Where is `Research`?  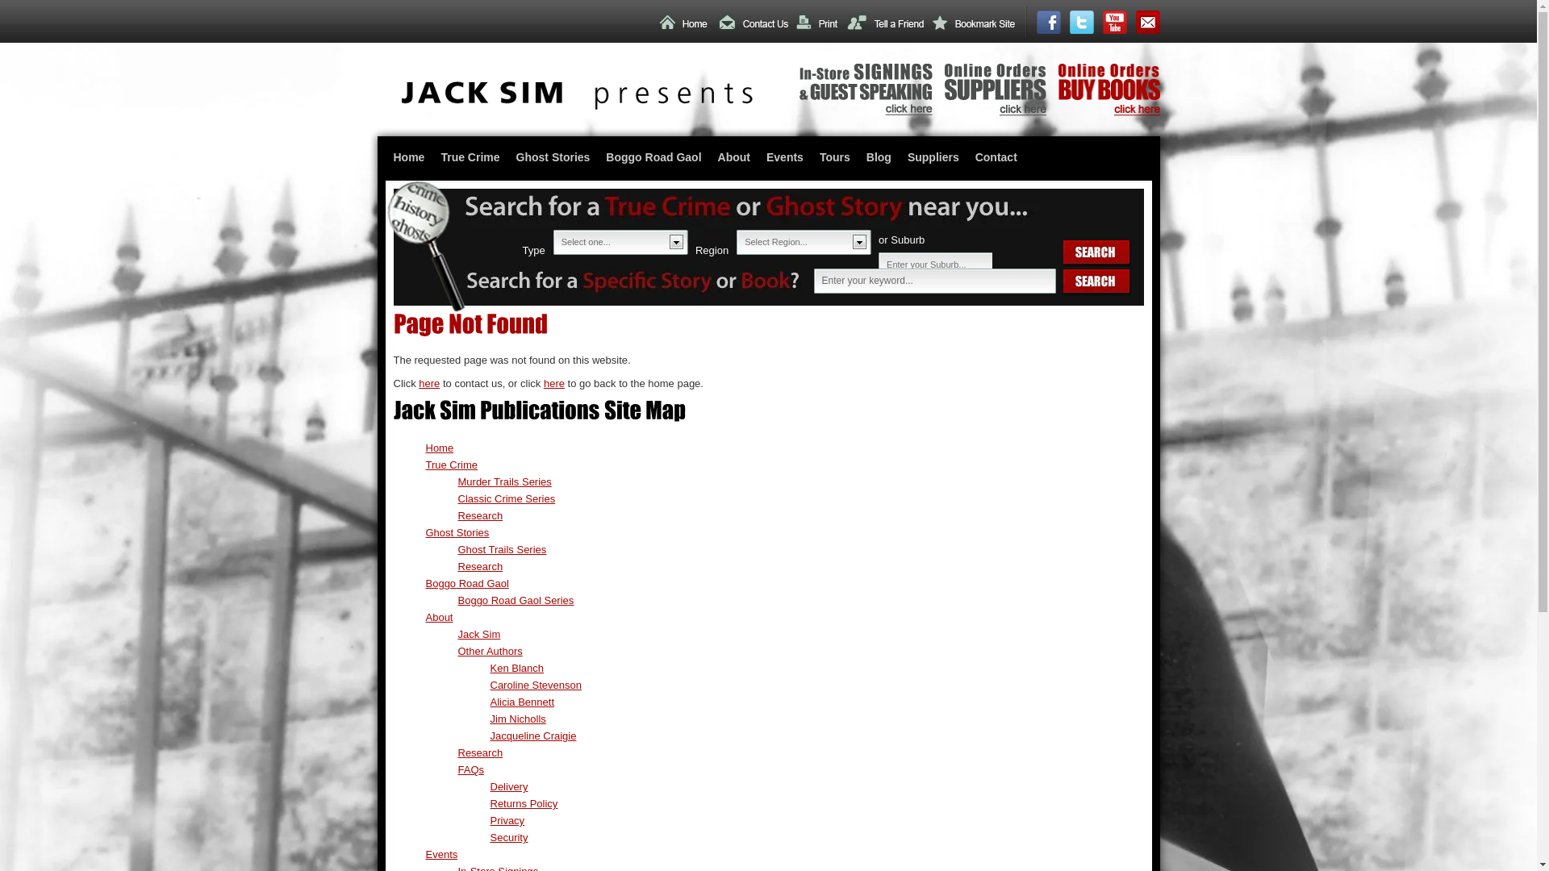 Research is located at coordinates (481, 753).